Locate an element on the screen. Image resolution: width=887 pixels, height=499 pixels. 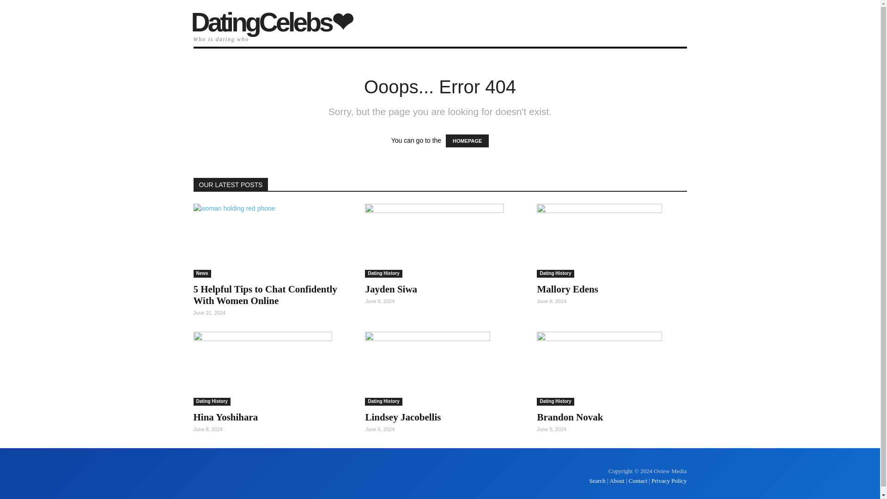
HOMEPAGE is located at coordinates (467, 140).